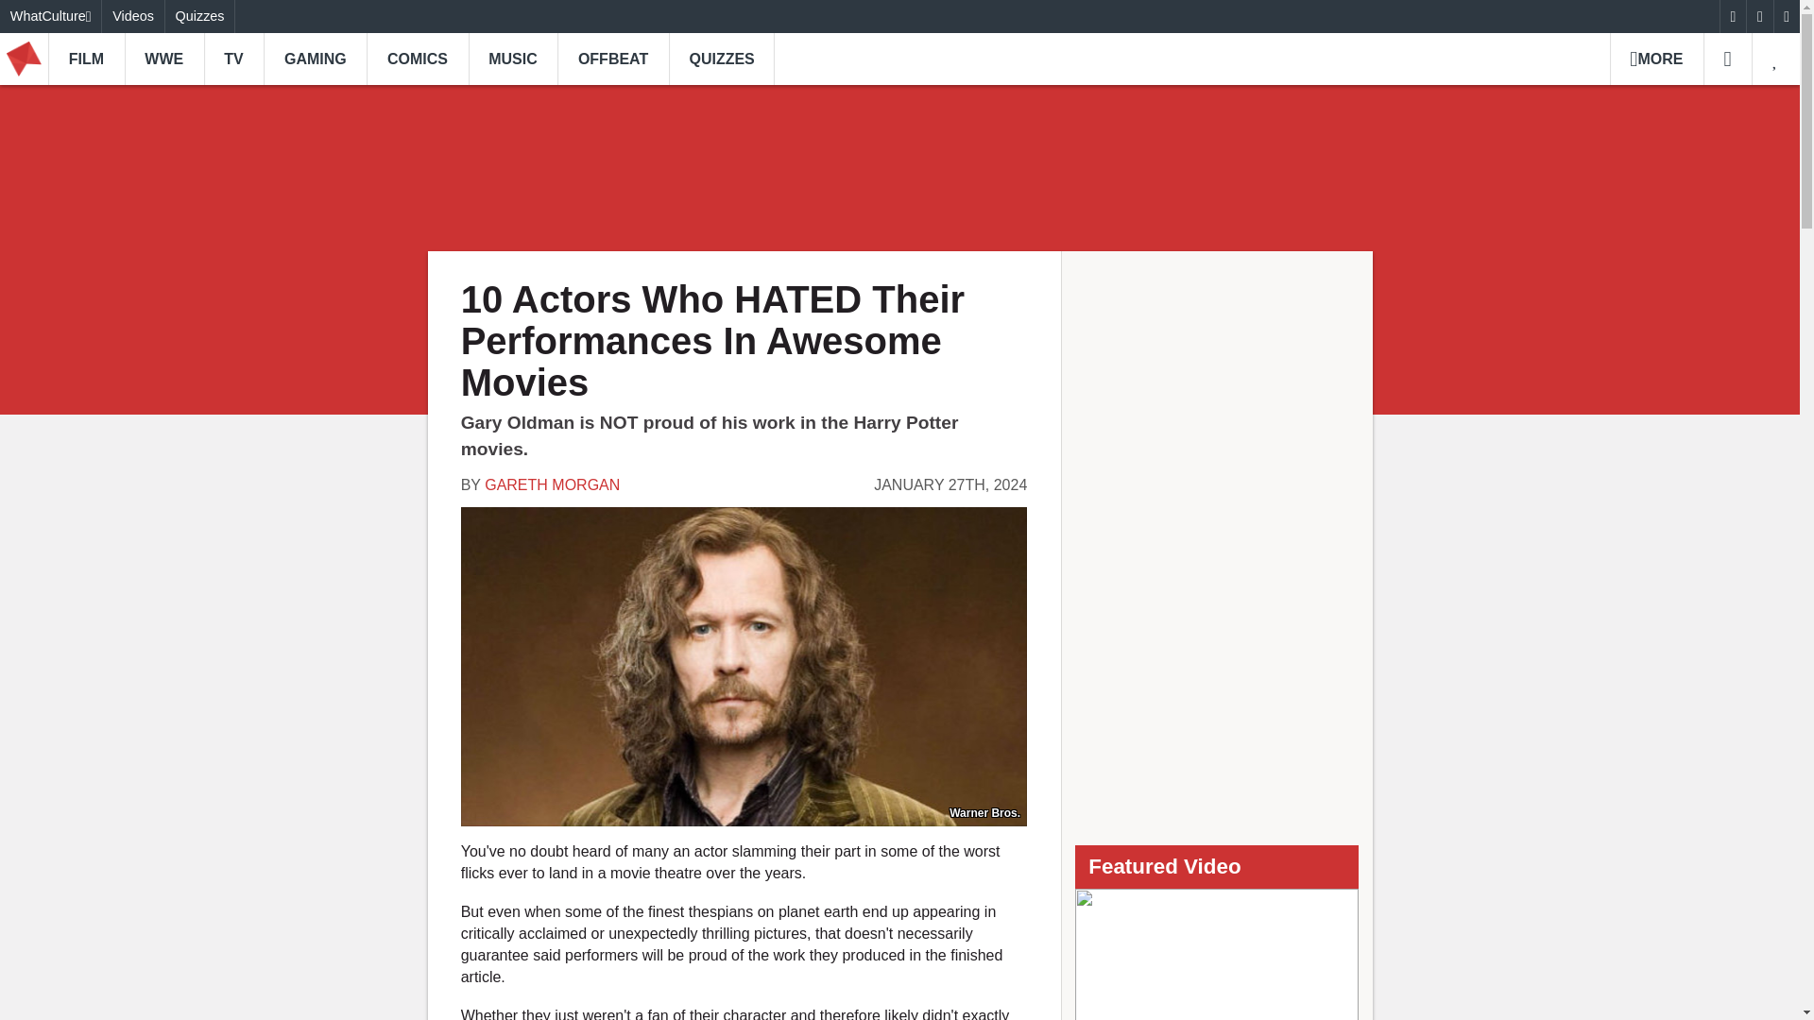  I want to click on WWE, so click(164, 59).